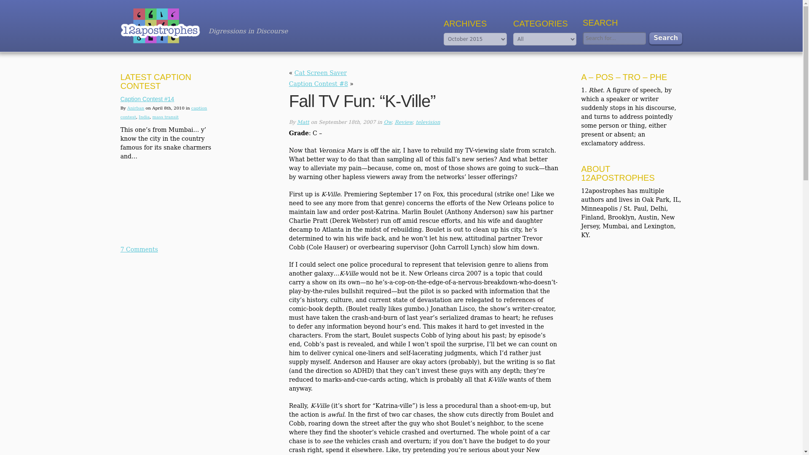 This screenshot has width=809, height=455. What do you see at coordinates (320, 73) in the screenshot?
I see `Cat Screen Saver` at bounding box center [320, 73].